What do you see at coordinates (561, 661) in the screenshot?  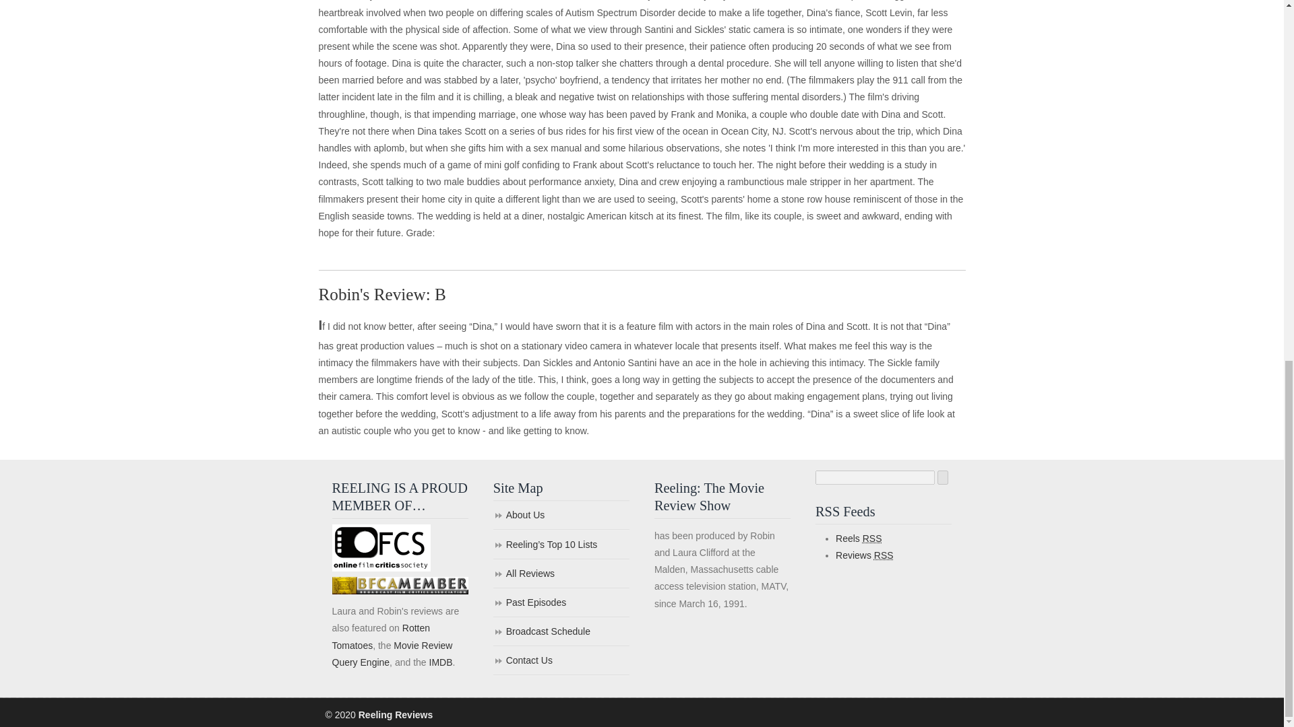 I see `Contact Us` at bounding box center [561, 661].